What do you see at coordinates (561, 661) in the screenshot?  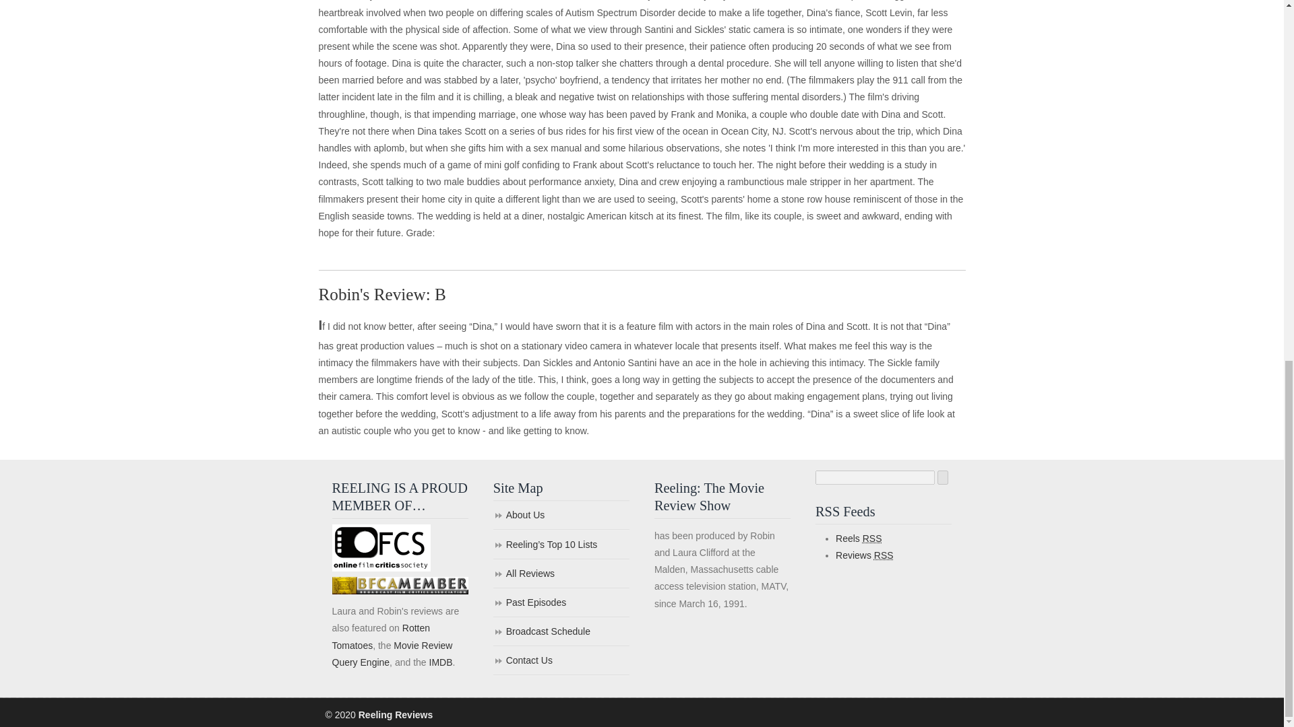 I see `Contact Us` at bounding box center [561, 661].